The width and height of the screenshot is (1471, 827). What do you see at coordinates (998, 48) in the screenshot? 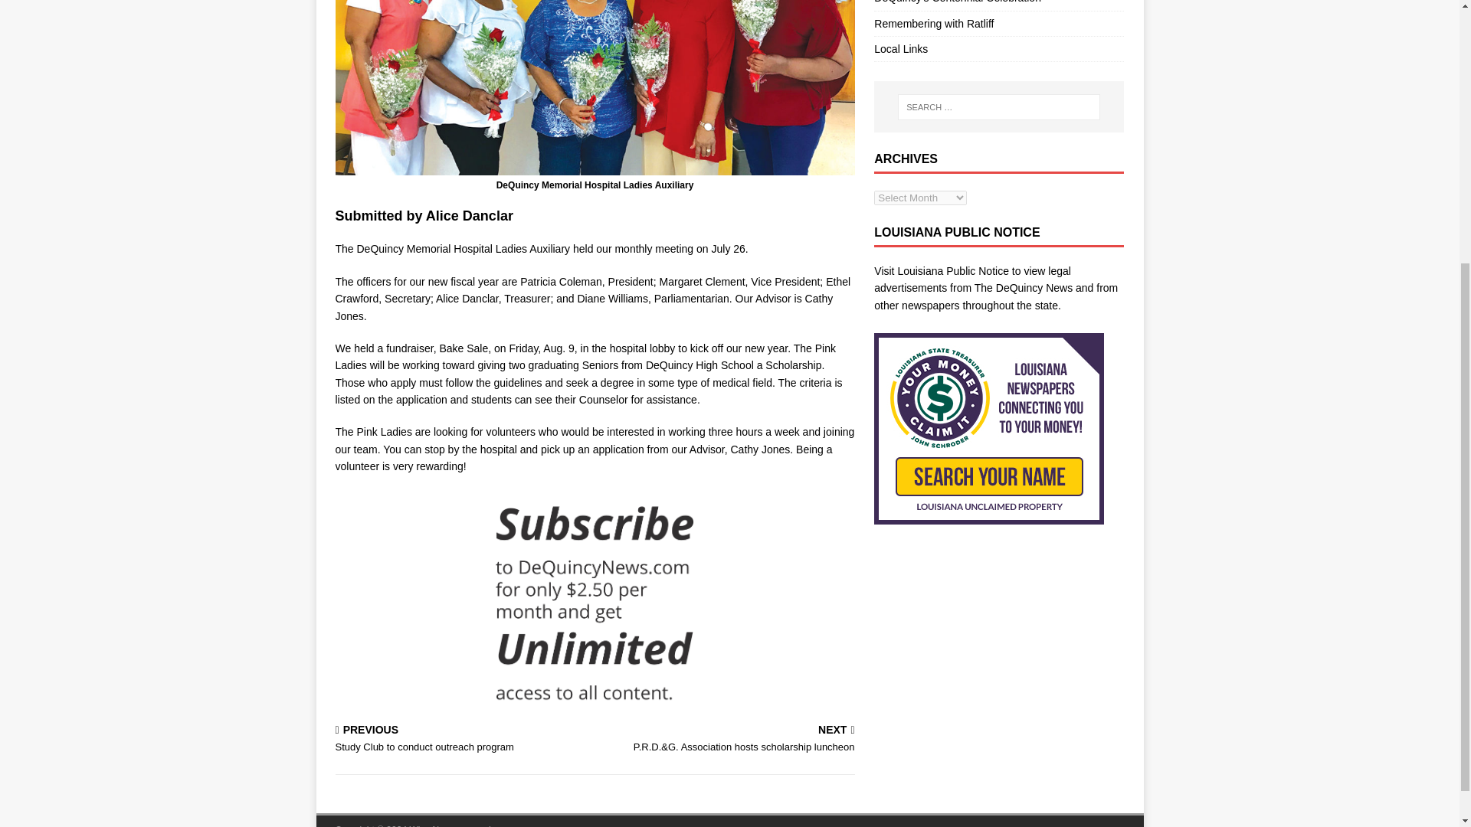
I see `Local Links` at bounding box center [998, 48].